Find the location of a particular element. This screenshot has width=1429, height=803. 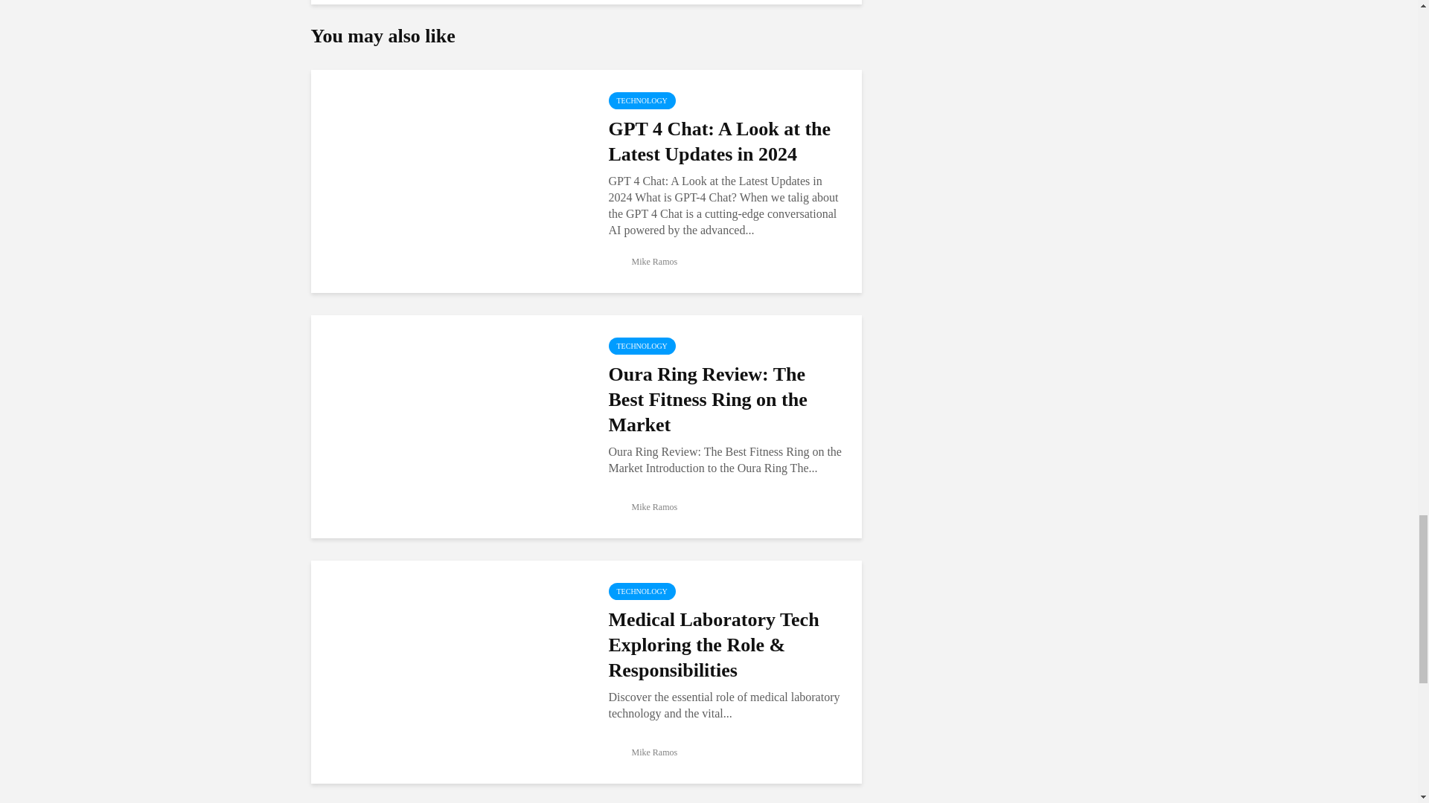

TECHNOLOGY is located at coordinates (642, 100).